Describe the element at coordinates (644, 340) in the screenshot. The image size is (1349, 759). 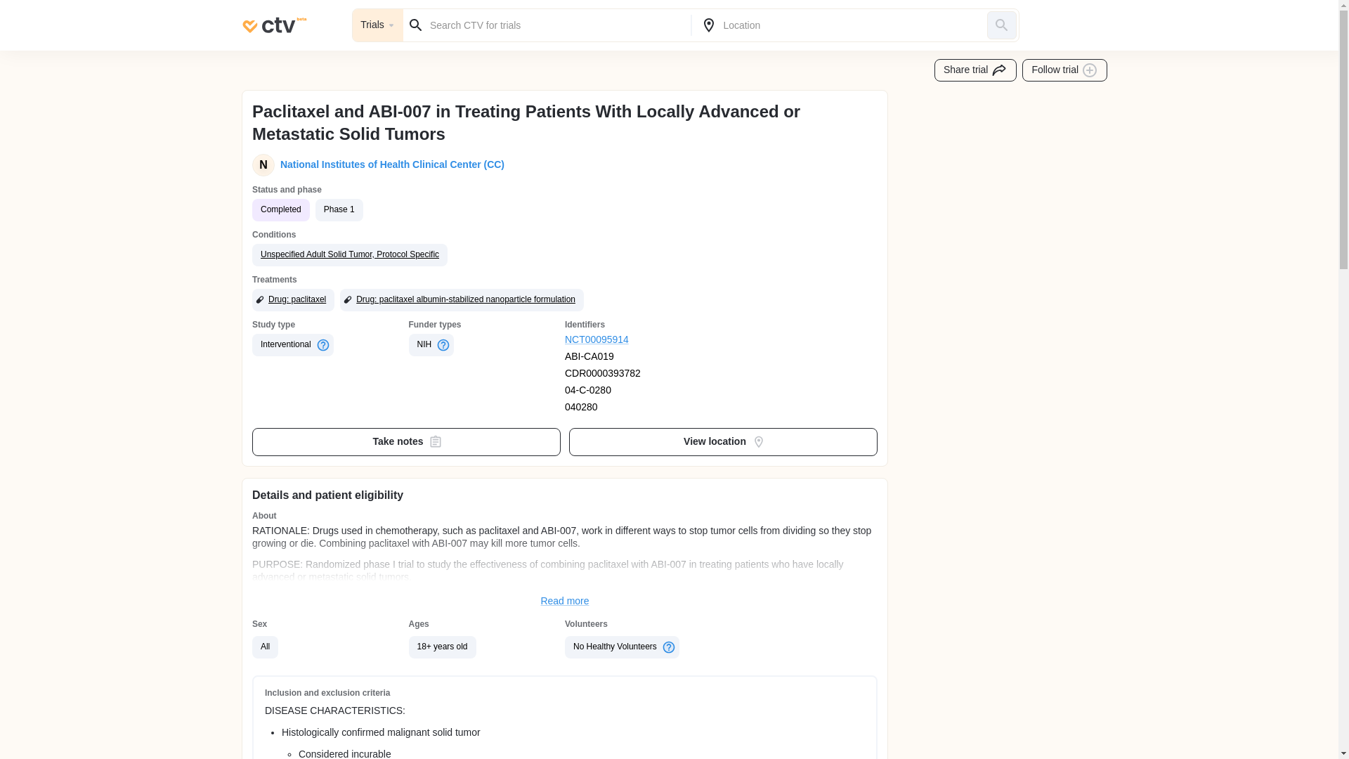
I see `NCT00095914` at that location.